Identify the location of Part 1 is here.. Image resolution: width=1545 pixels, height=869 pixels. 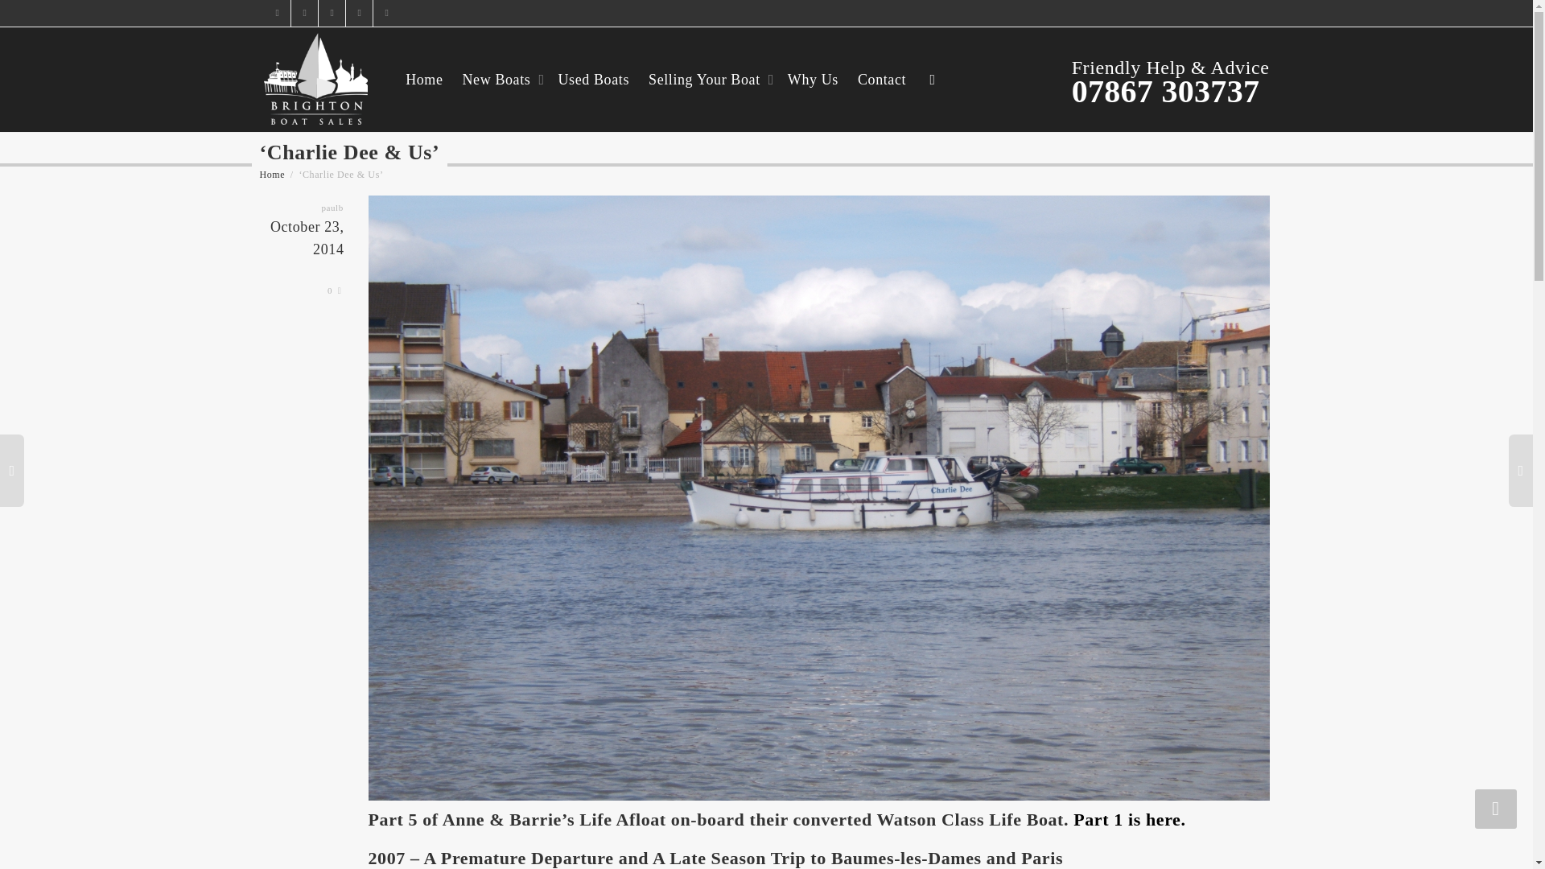
(1129, 819).